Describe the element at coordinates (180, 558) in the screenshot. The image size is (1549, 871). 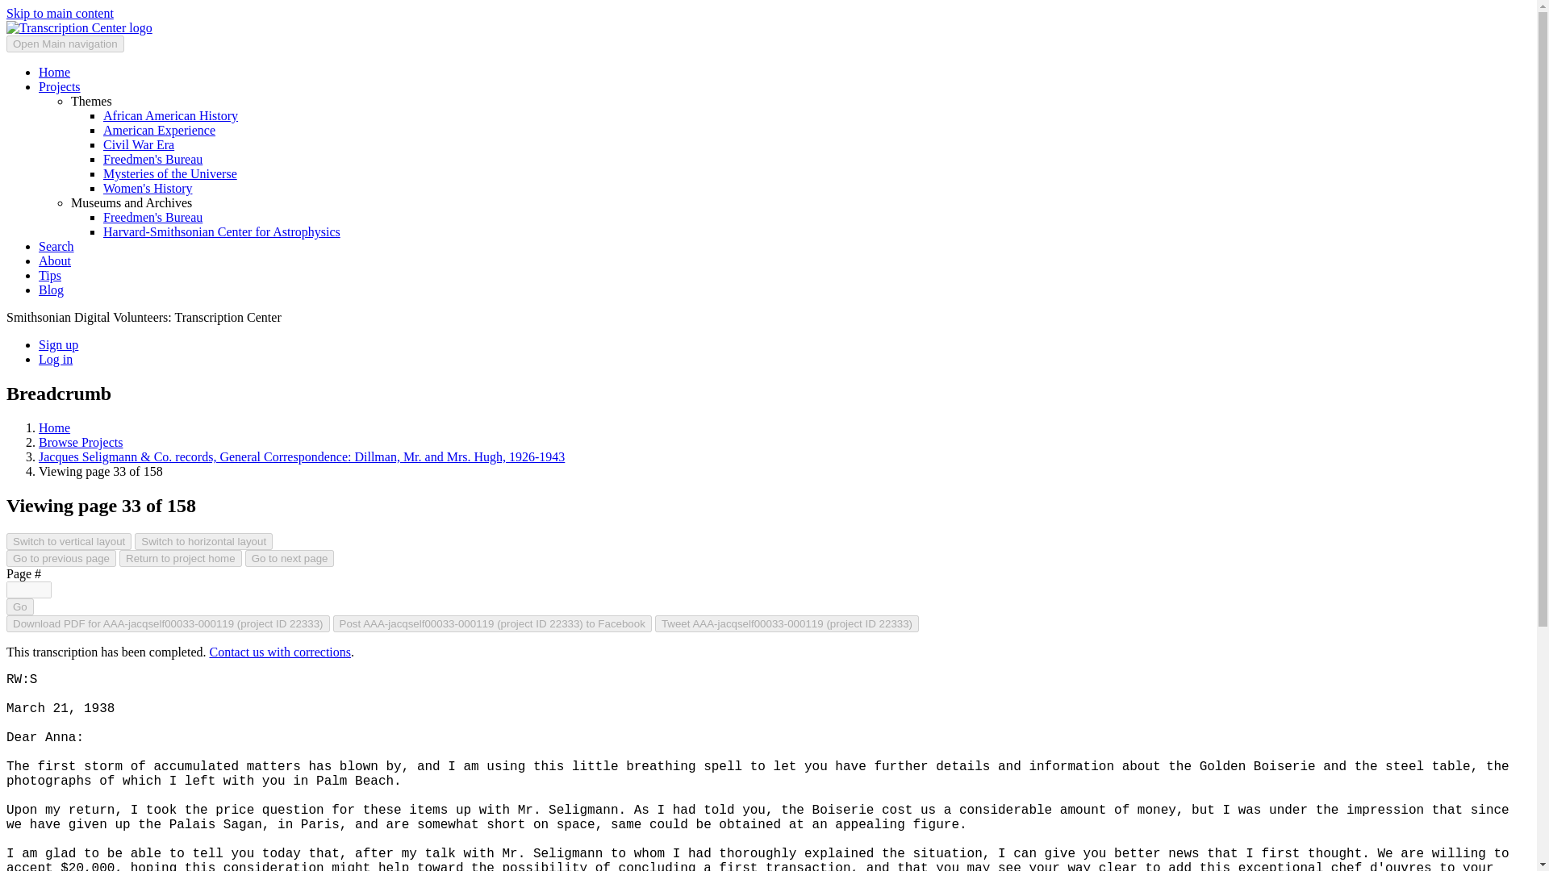
I see `Return to project home` at that location.